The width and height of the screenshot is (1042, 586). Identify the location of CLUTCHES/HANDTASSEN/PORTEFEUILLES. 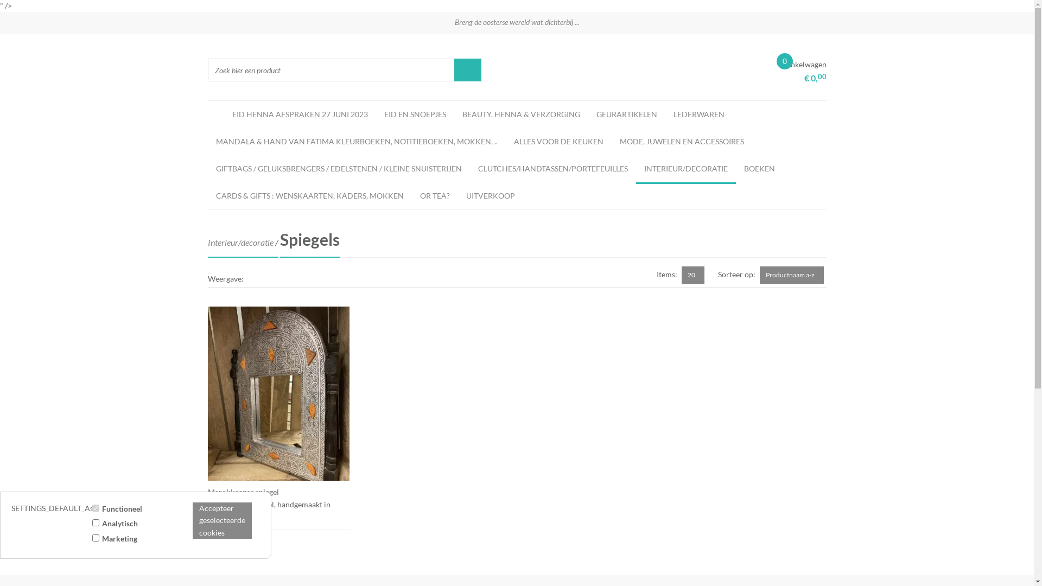
(553, 169).